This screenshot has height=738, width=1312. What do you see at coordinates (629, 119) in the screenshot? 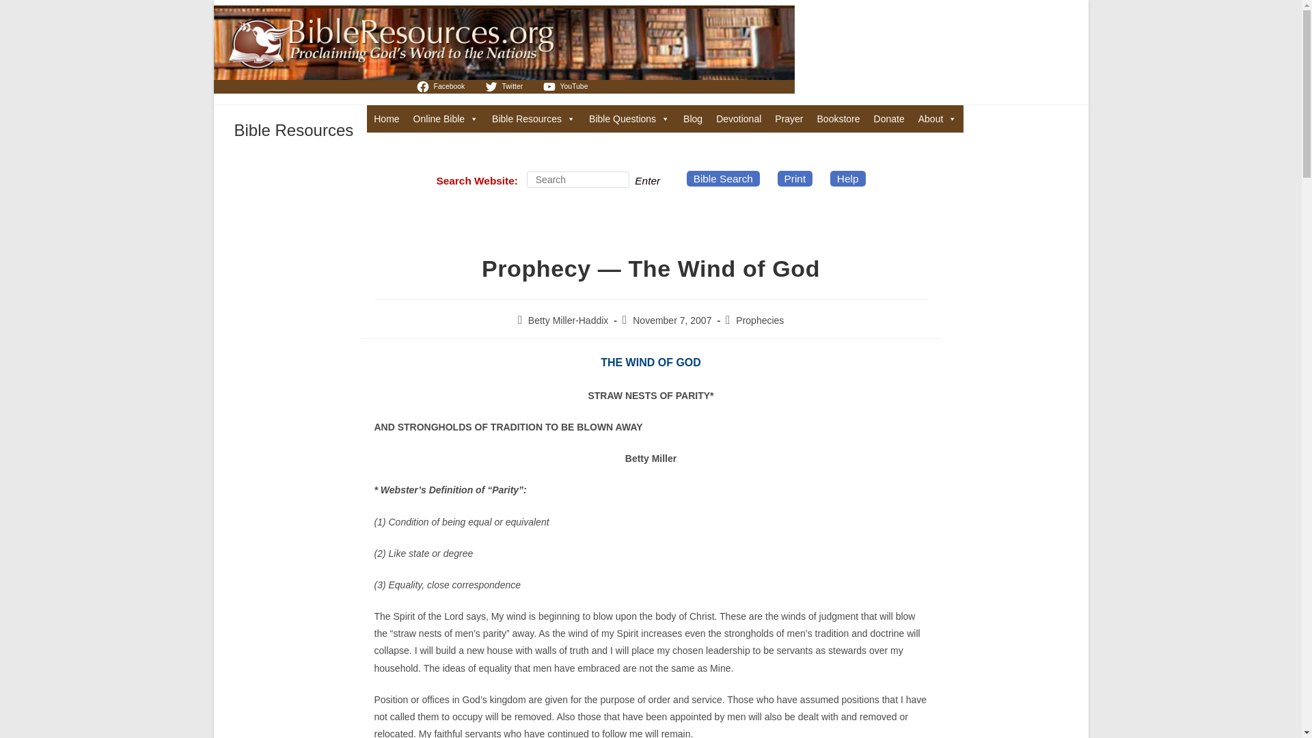
I see `Bible Questions` at bounding box center [629, 119].